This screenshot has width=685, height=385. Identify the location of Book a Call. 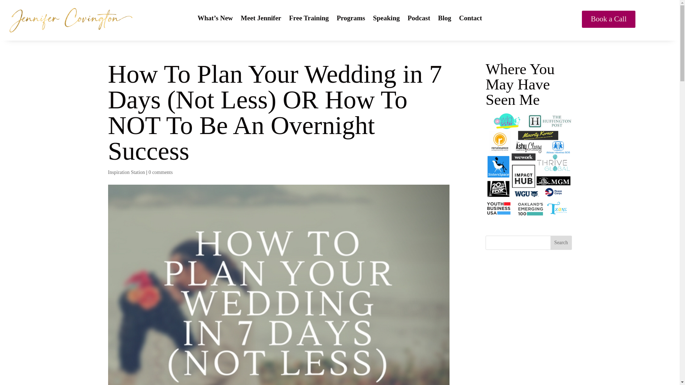
(609, 19).